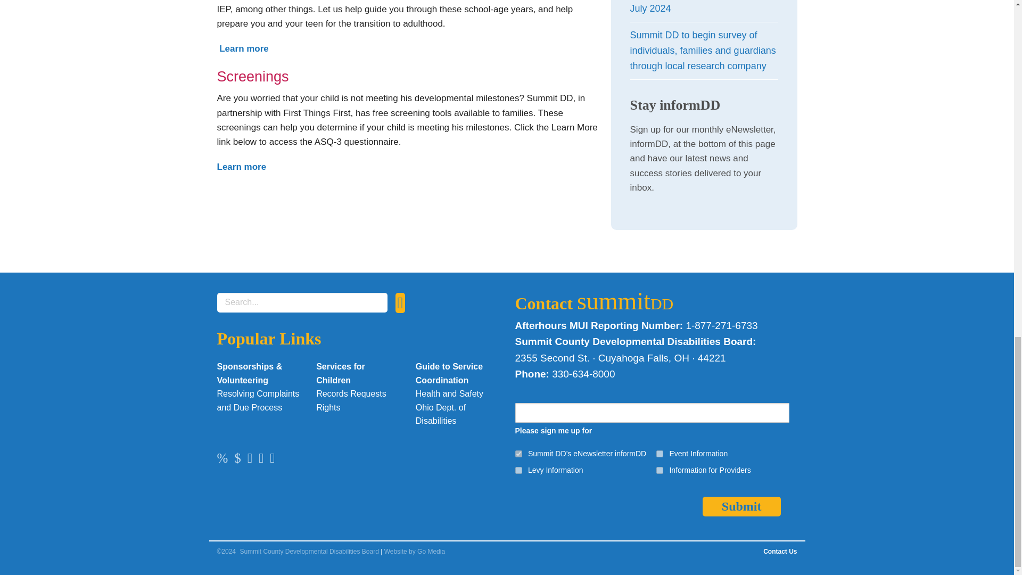 The width and height of the screenshot is (1022, 575). What do you see at coordinates (518, 470) in the screenshot?
I see `Levy Information` at bounding box center [518, 470].